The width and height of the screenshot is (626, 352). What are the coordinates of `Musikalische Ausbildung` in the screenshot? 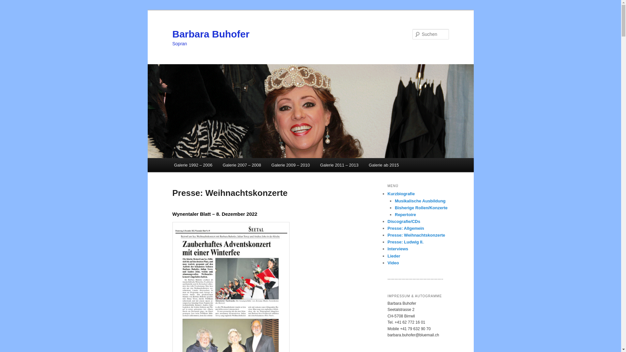 It's located at (420, 201).